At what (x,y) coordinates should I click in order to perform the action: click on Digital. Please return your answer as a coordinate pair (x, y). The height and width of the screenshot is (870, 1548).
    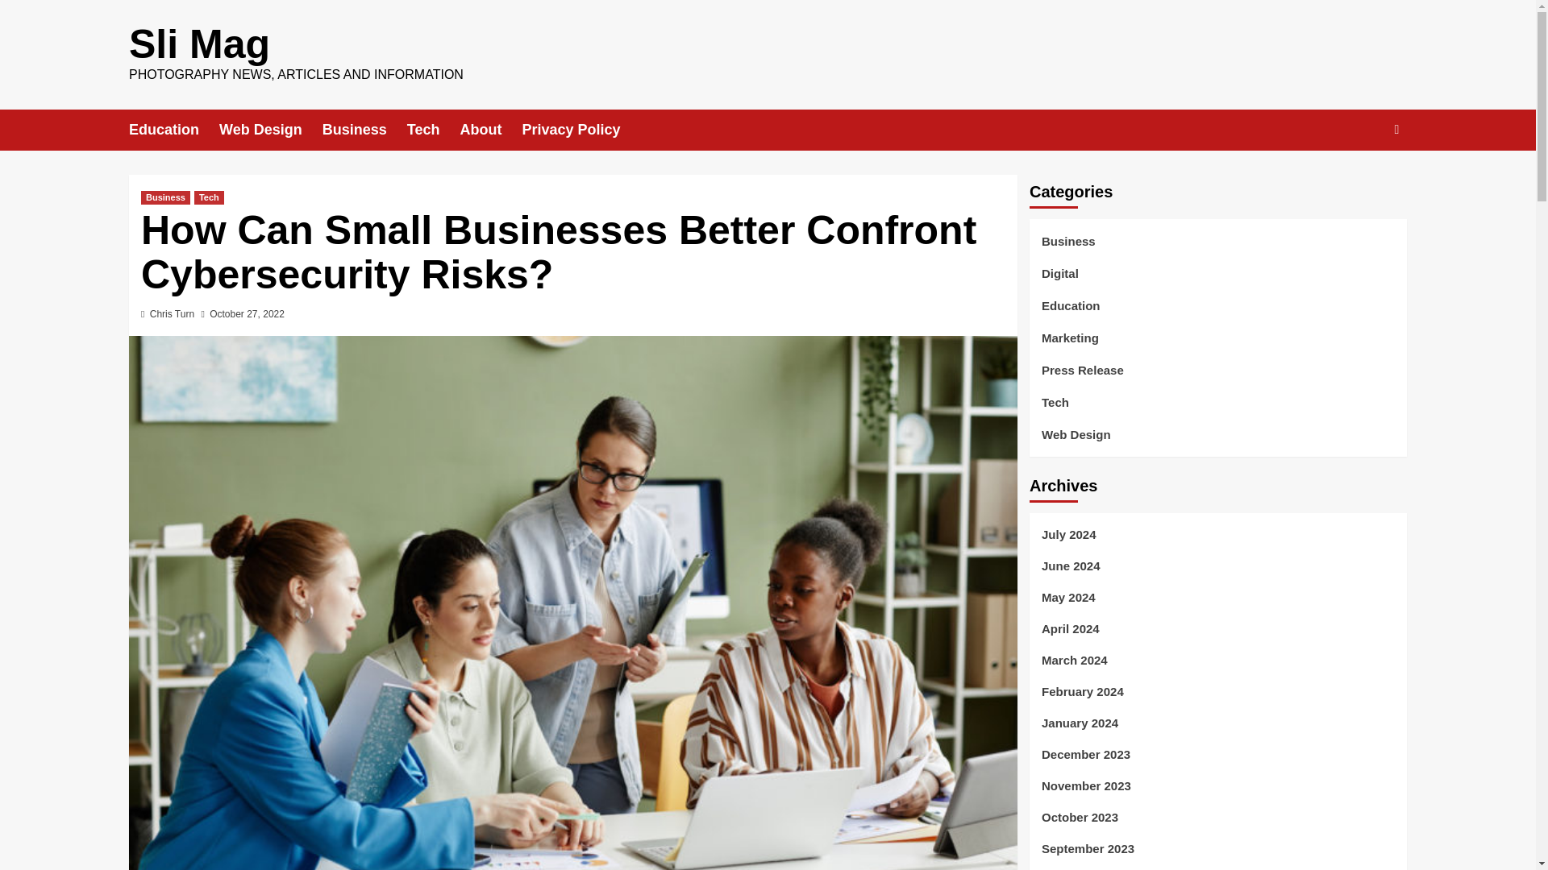
    Looking at the image, I should click on (1060, 280).